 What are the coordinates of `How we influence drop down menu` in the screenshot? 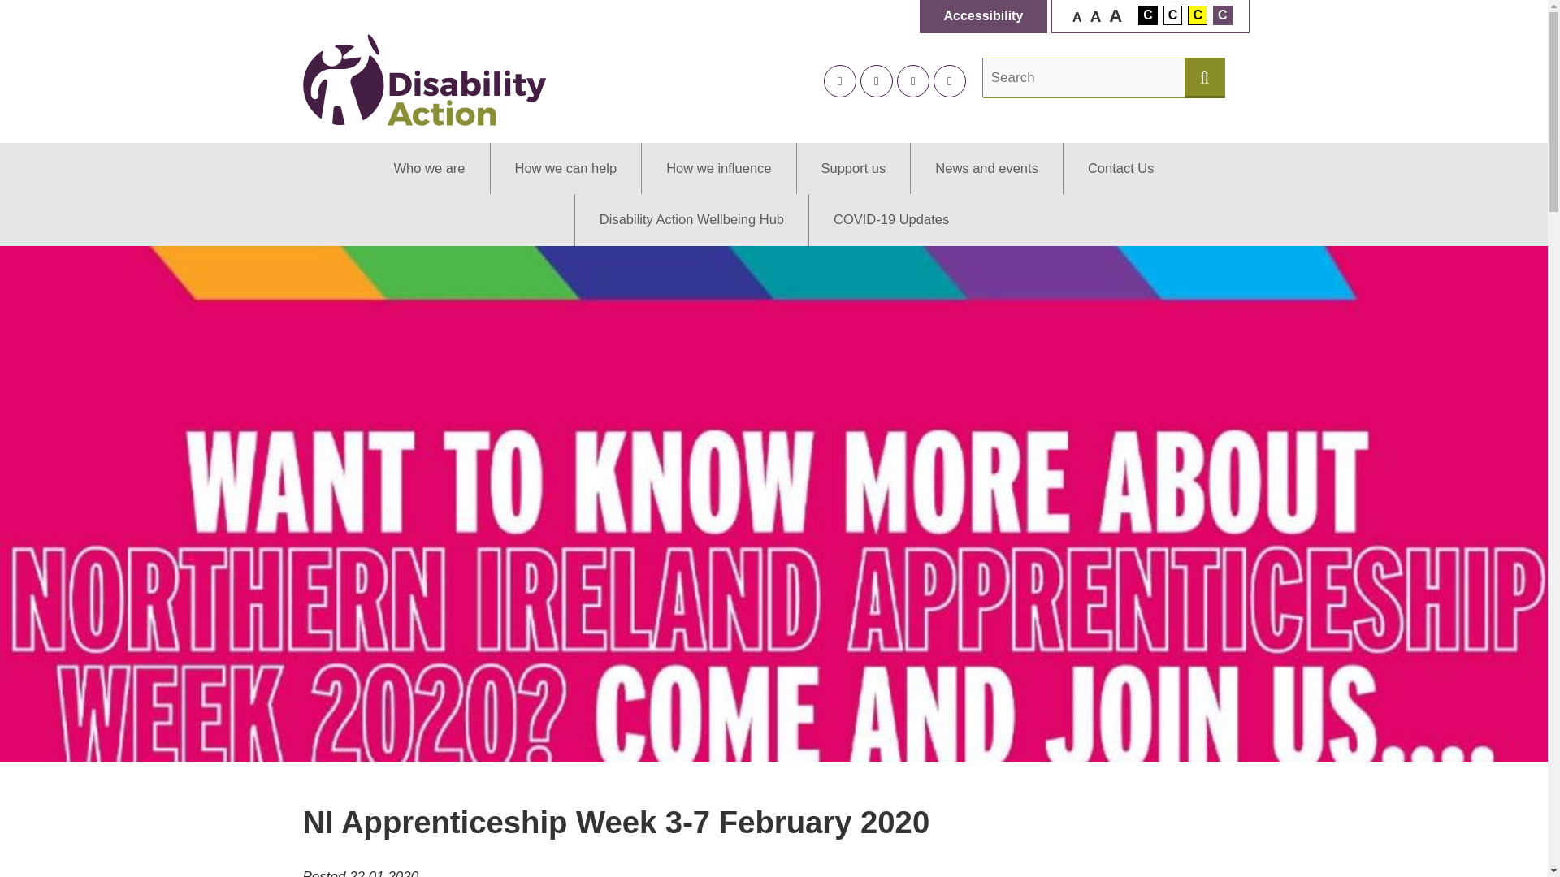 It's located at (718, 168).